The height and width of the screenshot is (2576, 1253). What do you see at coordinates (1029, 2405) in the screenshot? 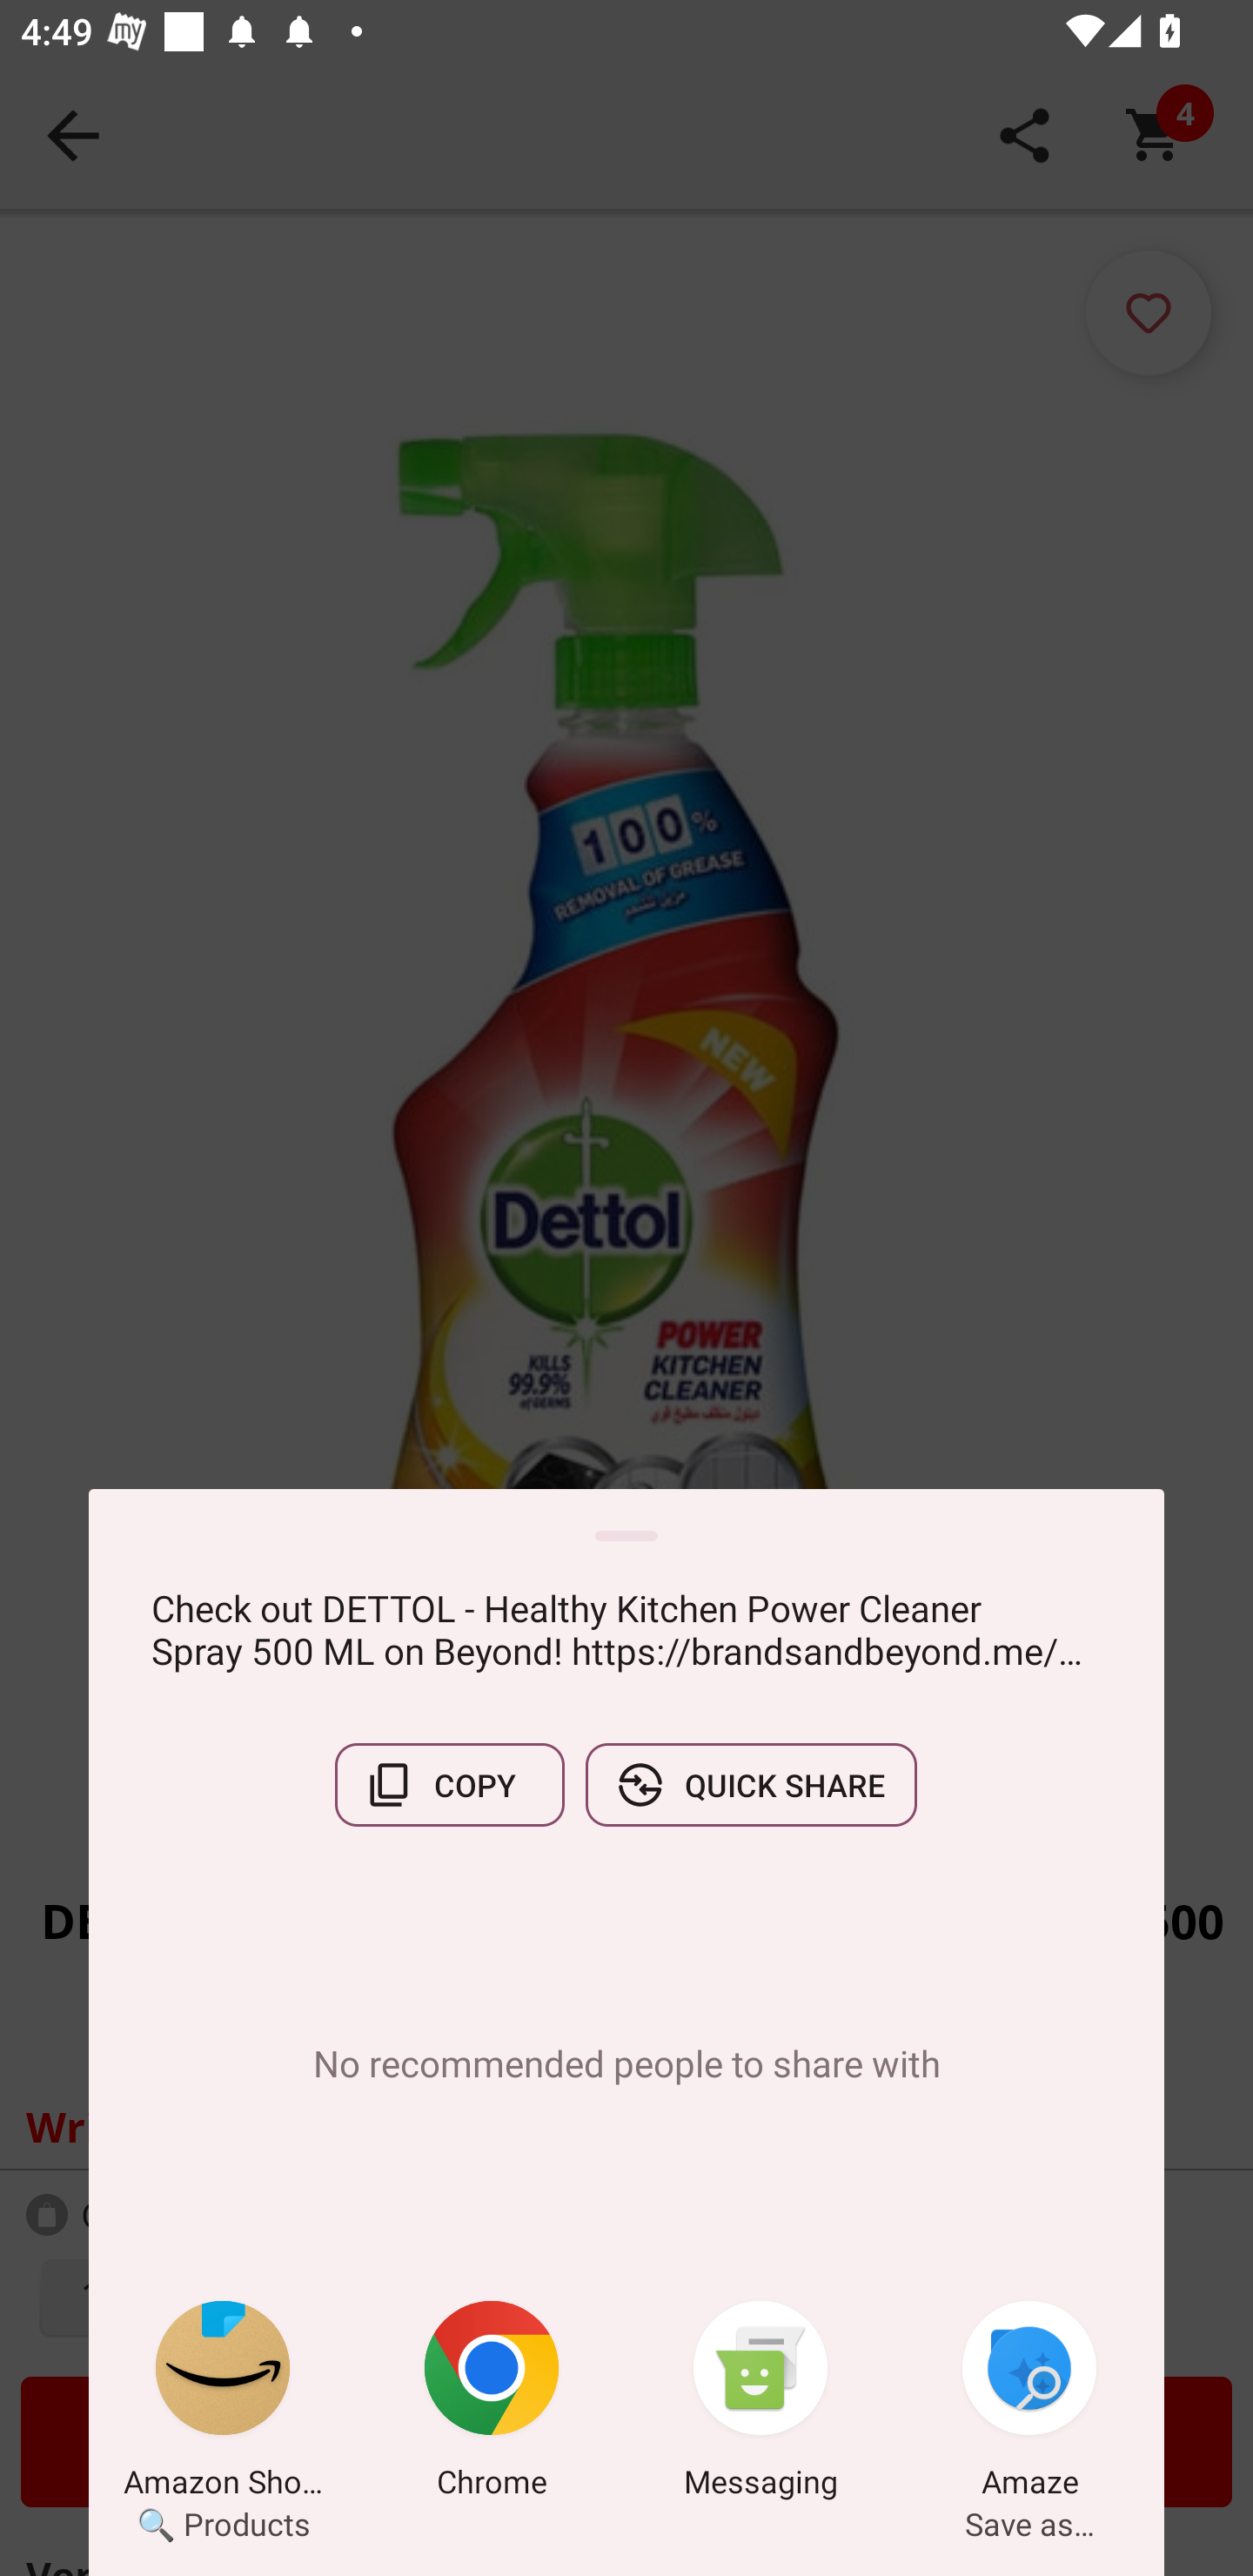
I see `Amaze Save as…` at bounding box center [1029, 2405].